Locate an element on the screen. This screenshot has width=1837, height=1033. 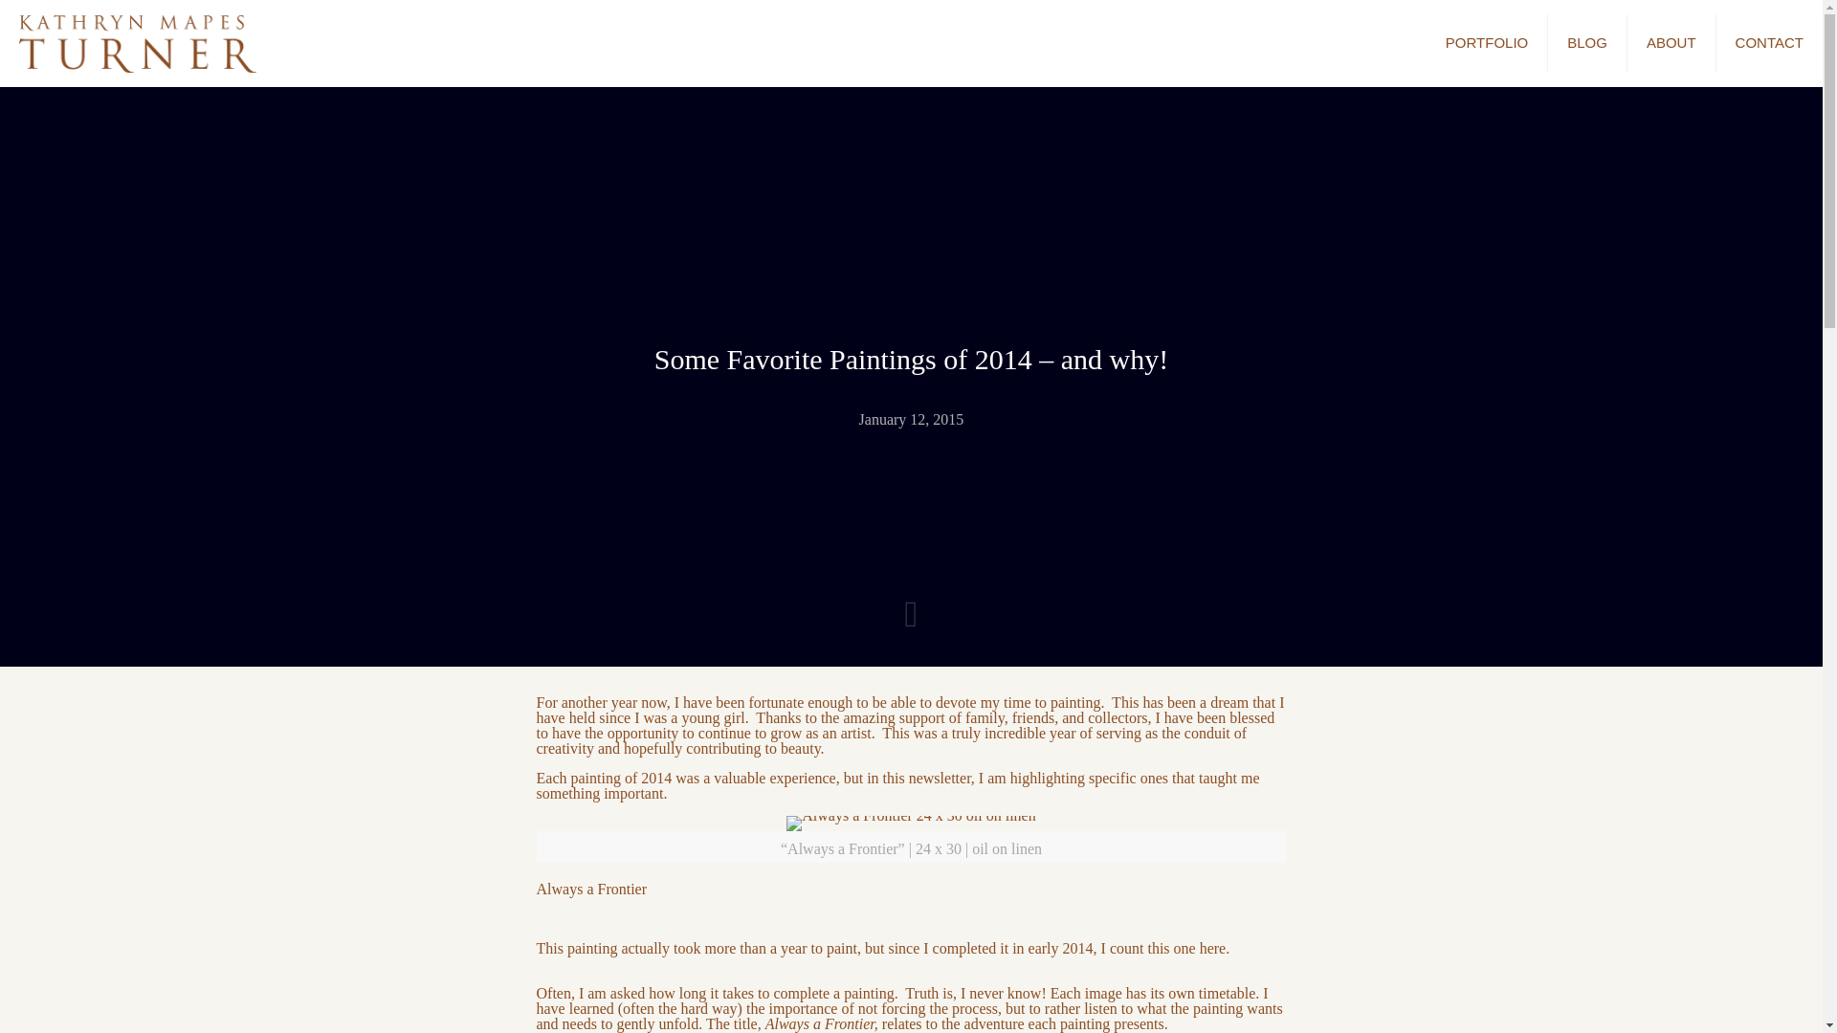
ABOUT is located at coordinates (1671, 42).